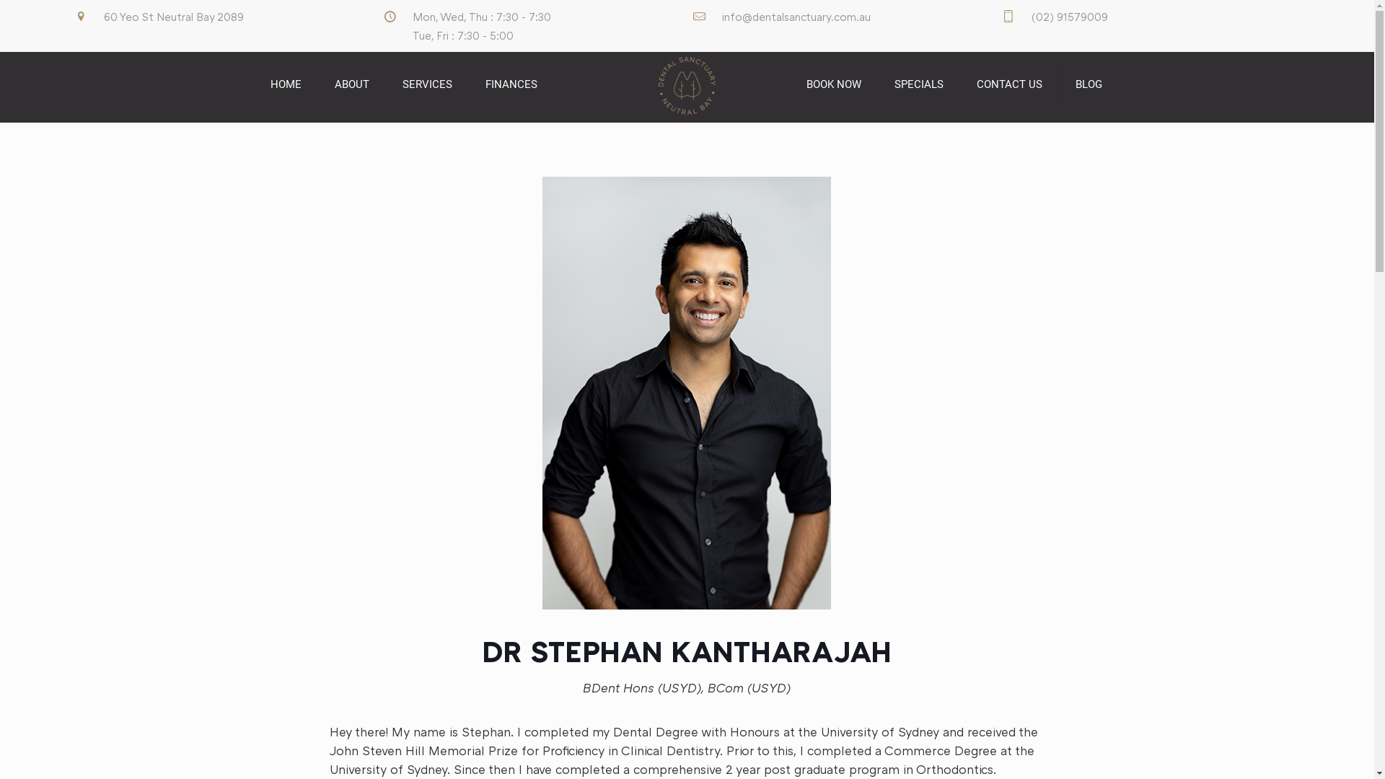 Image resolution: width=1385 pixels, height=779 pixels. I want to click on SERVICES, so click(428, 84).